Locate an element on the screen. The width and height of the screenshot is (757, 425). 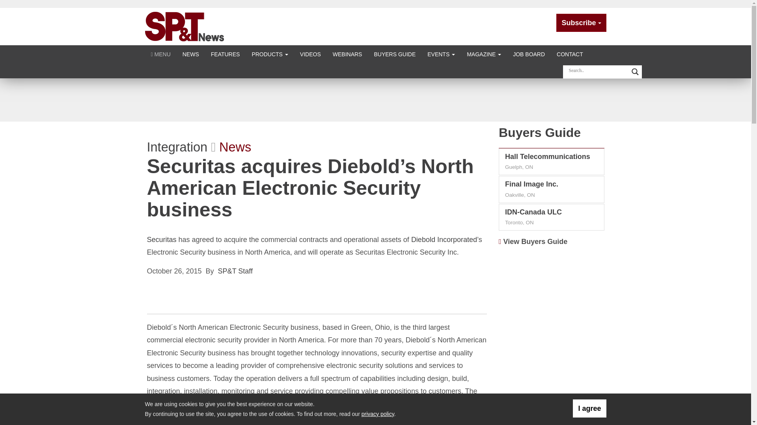
Click to show site navigation is located at coordinates (161, 54).